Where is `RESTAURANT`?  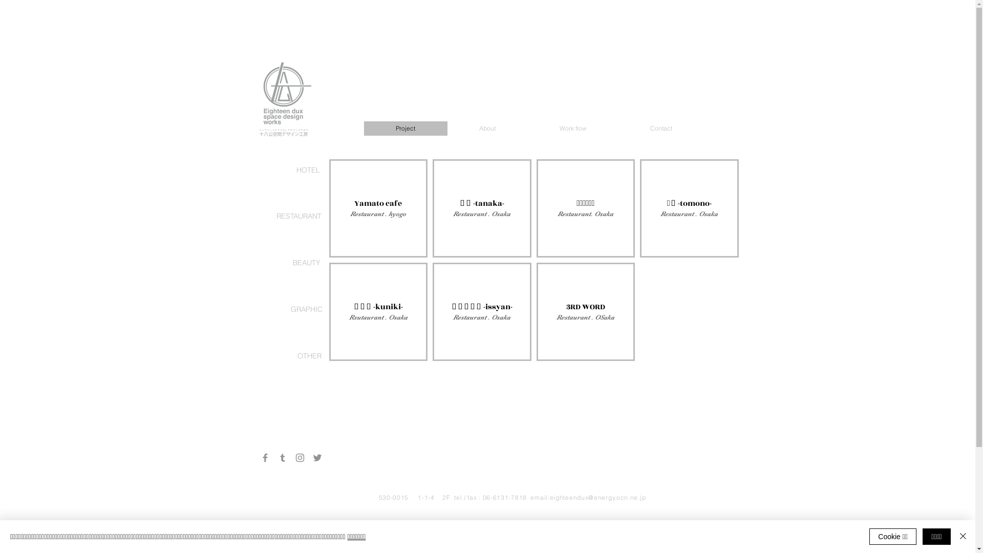 RESTAURANT is located at coordinates (298, 217).